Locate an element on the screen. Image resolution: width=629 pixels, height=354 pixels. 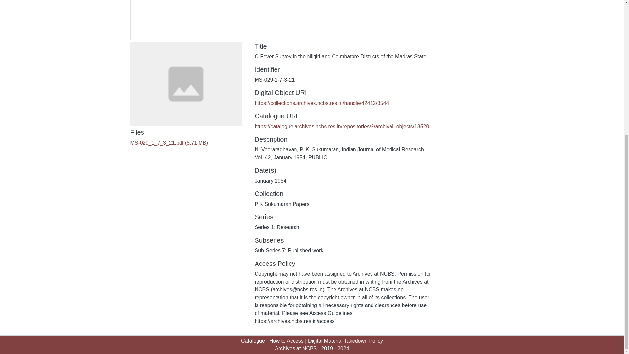
Catalogue is located at coordinates (253, 341).